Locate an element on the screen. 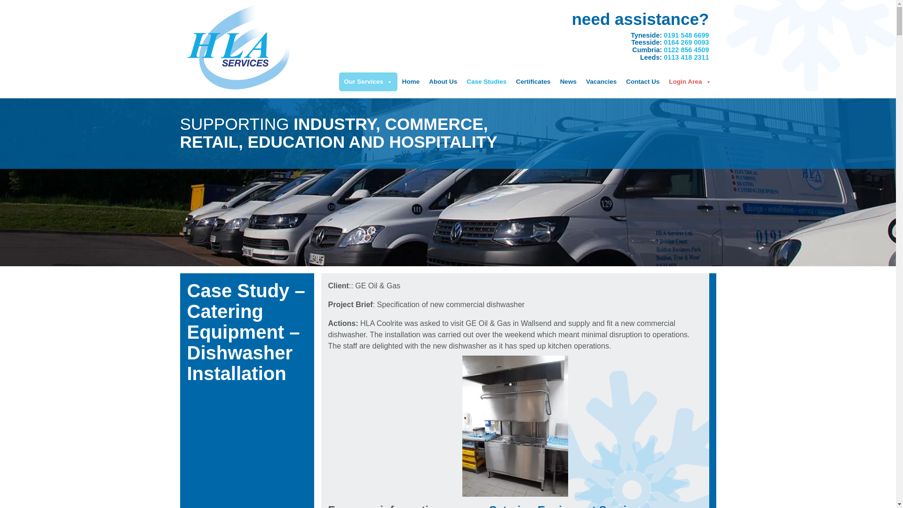 This screenshot has width=903, height=508. Contact Us is located at coordinates (642, 82).